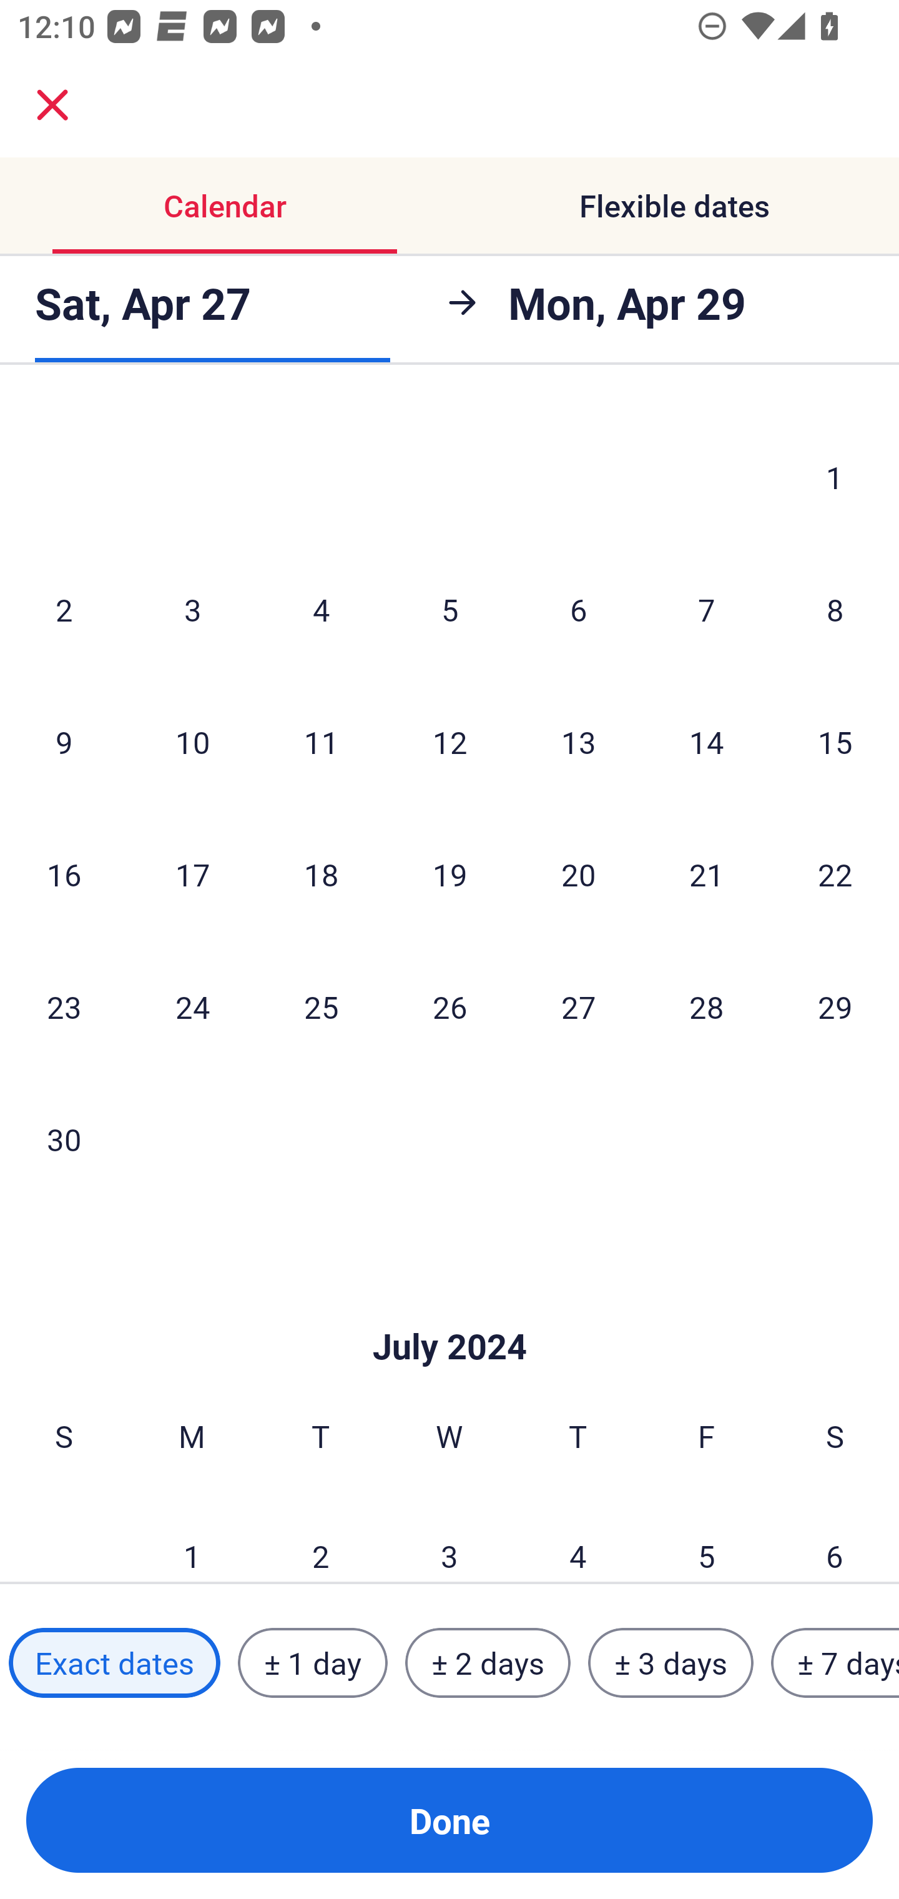 This screenshot has height=1899, width=899. Describe the element at coordinates (707, 875) in the screenshot. I see `21 Friday, June 21, 2024` at that location.